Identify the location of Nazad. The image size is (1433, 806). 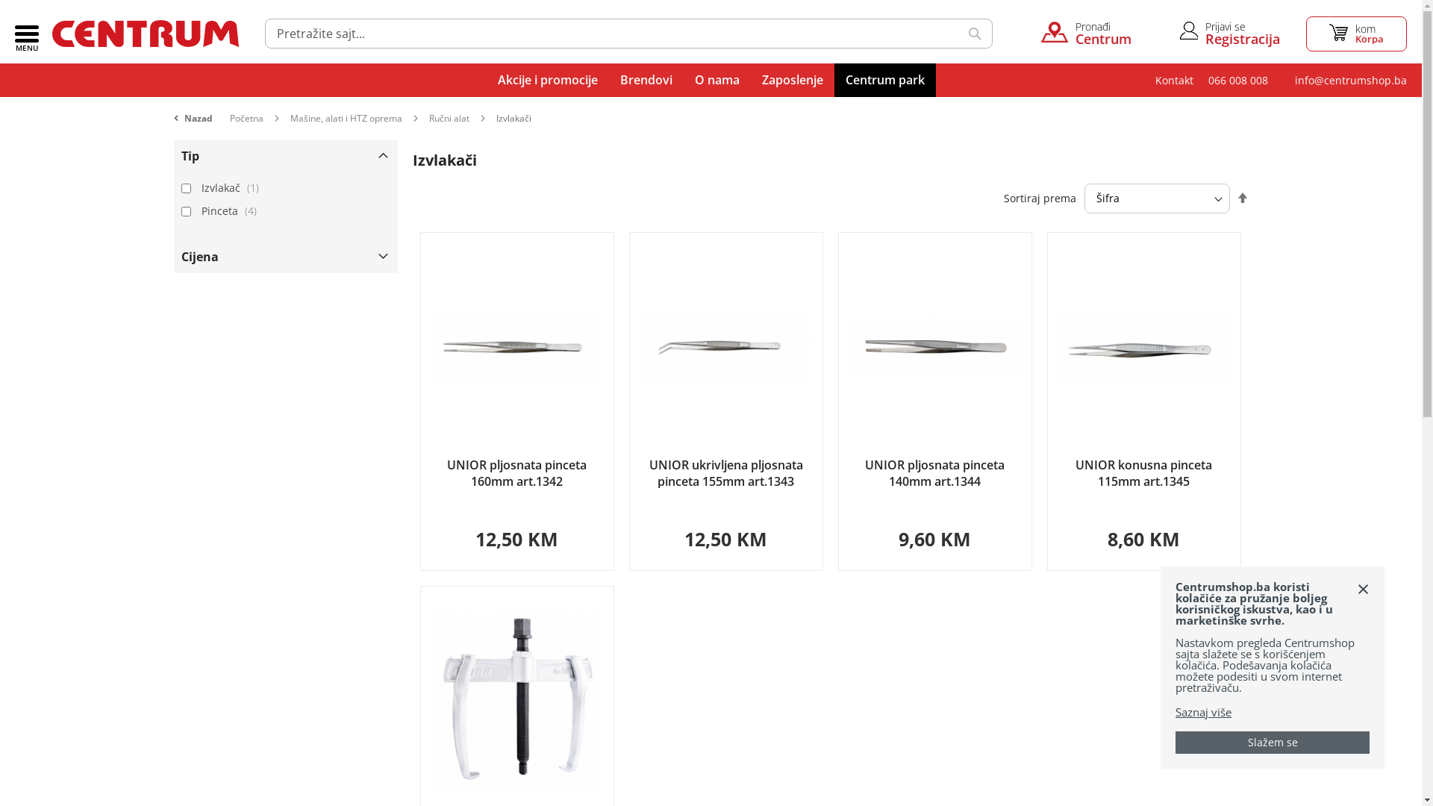
(200, 110).